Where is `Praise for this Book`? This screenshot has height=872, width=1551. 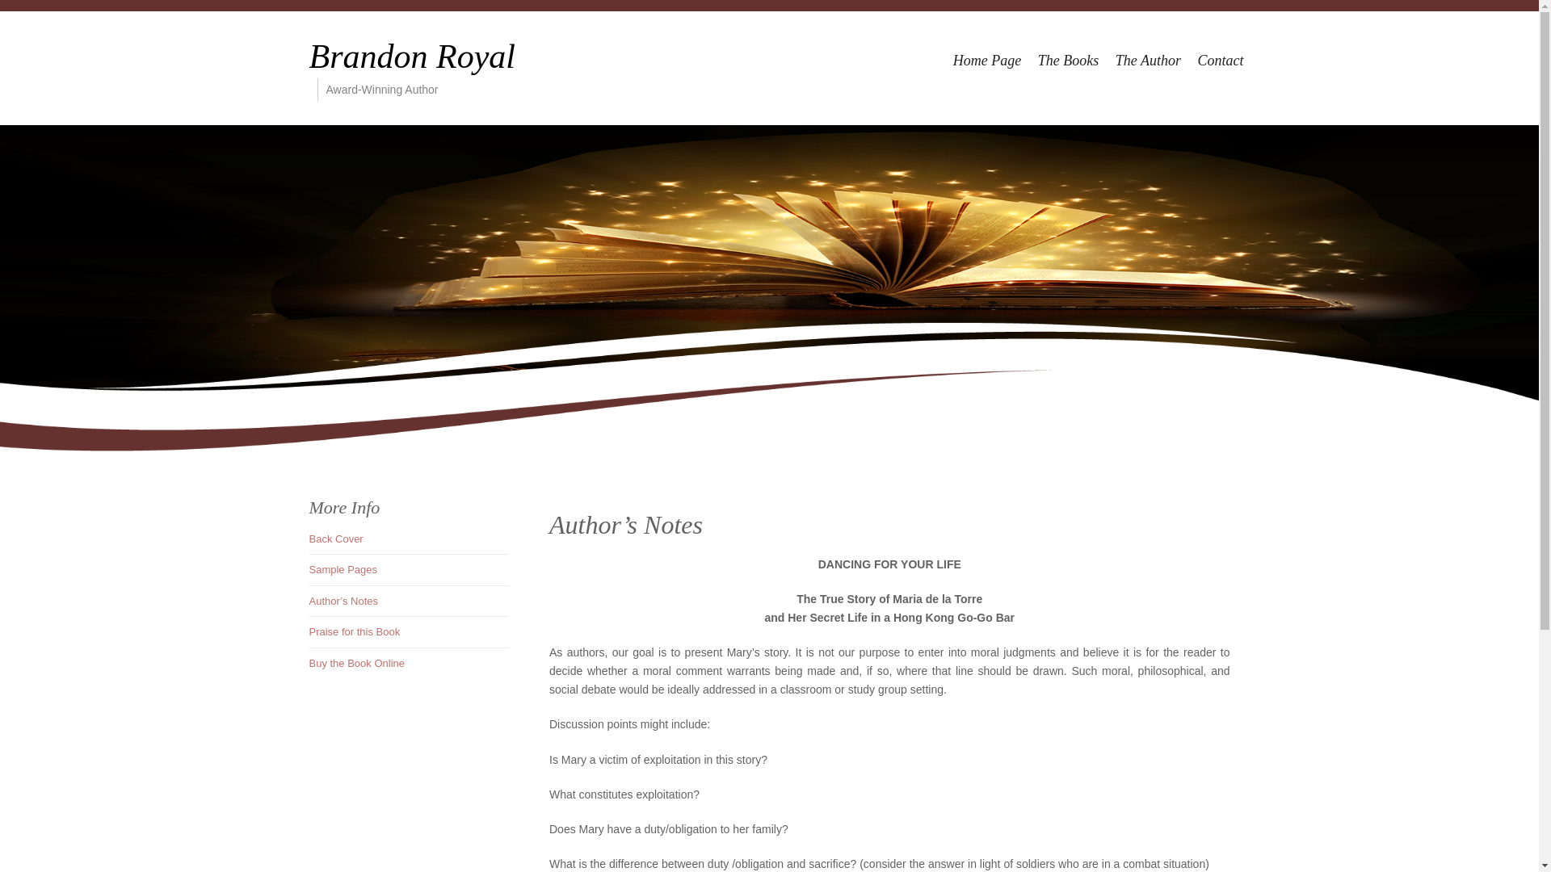
Praise for this Book is located at coordinates (354, 631).